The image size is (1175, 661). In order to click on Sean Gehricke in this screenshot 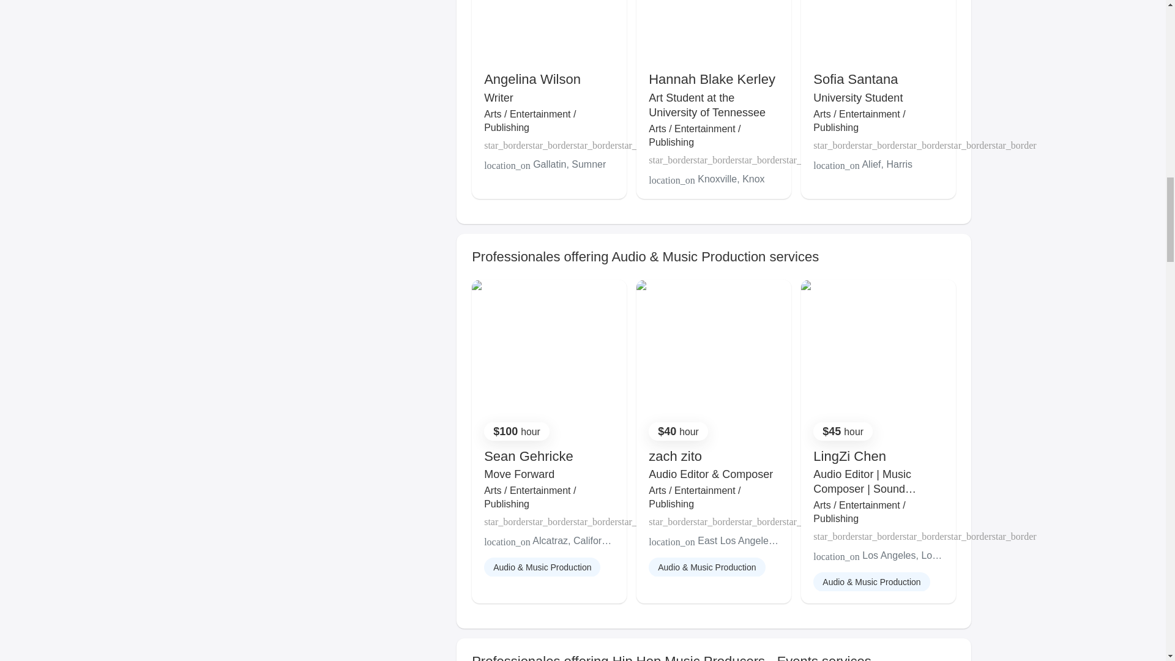, I will do `click(529, 457)`.